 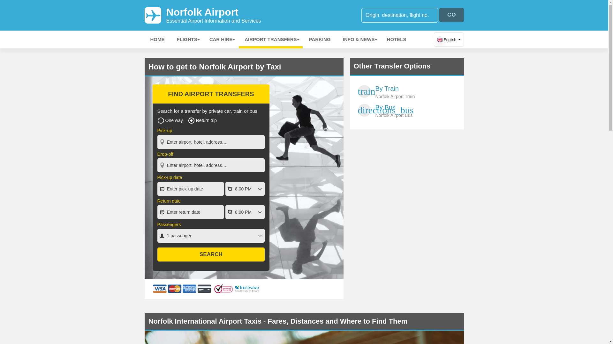 I want to click on English, so click(x=213, y=15).